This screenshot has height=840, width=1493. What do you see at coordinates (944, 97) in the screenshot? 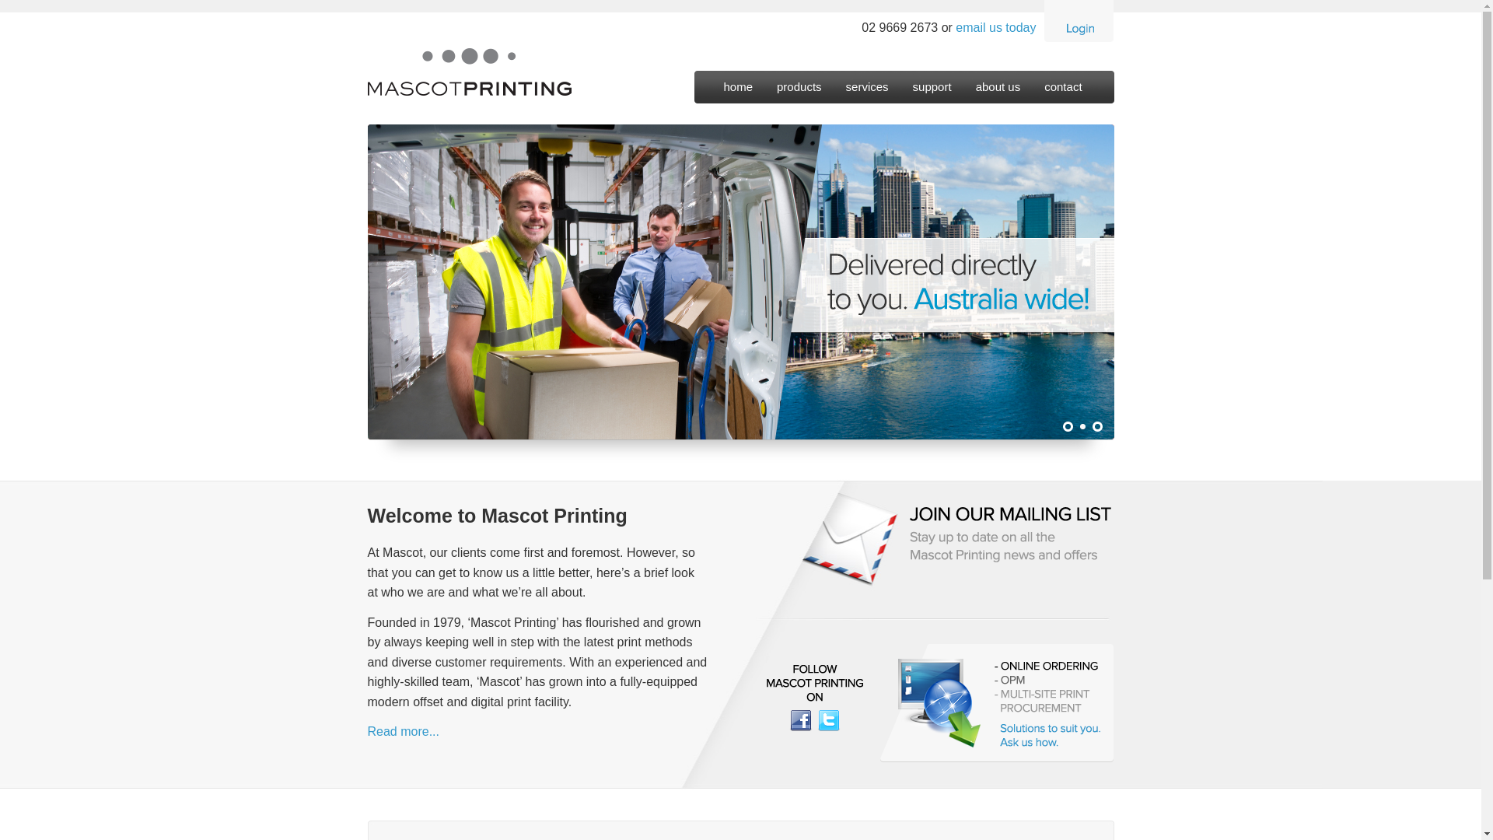
I see `support` at bounding box center [944, 97].